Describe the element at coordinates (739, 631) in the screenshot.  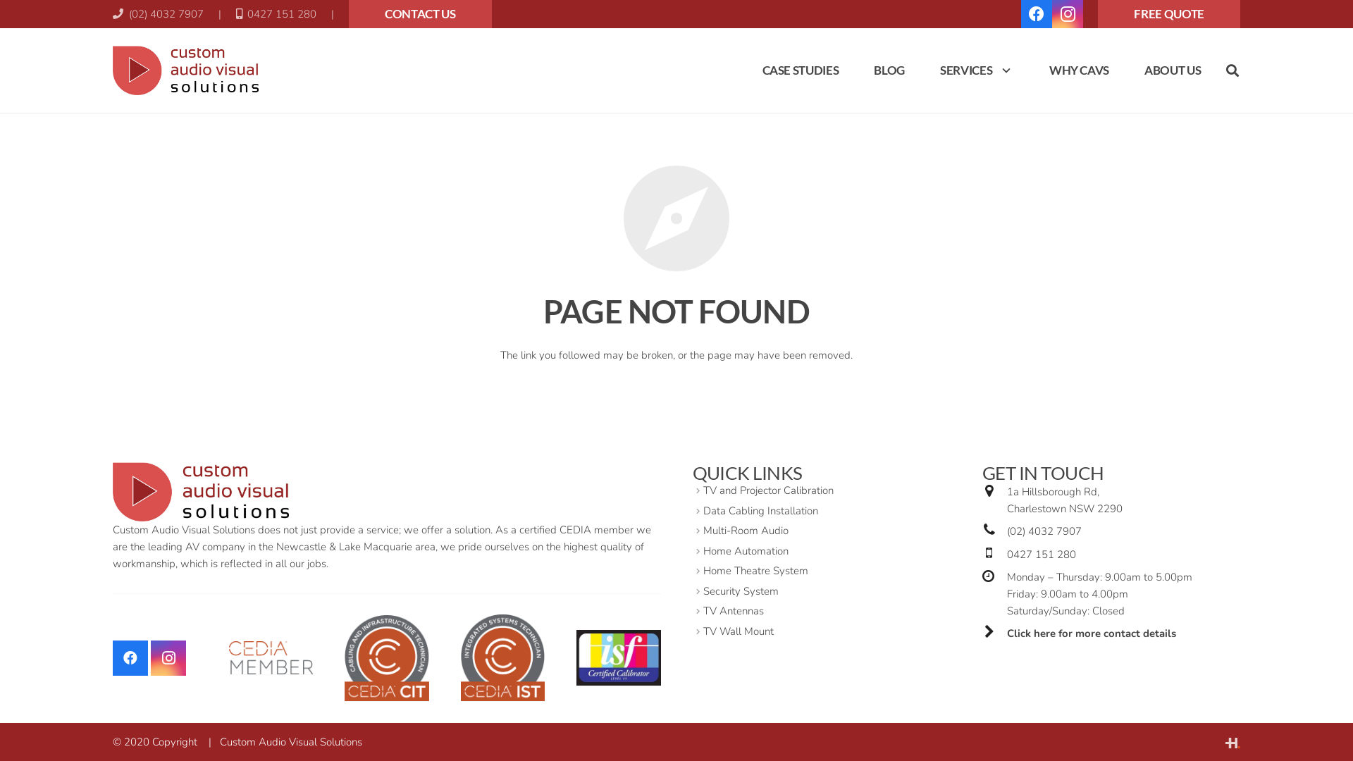
I see `TV Wall Mount` at that location.